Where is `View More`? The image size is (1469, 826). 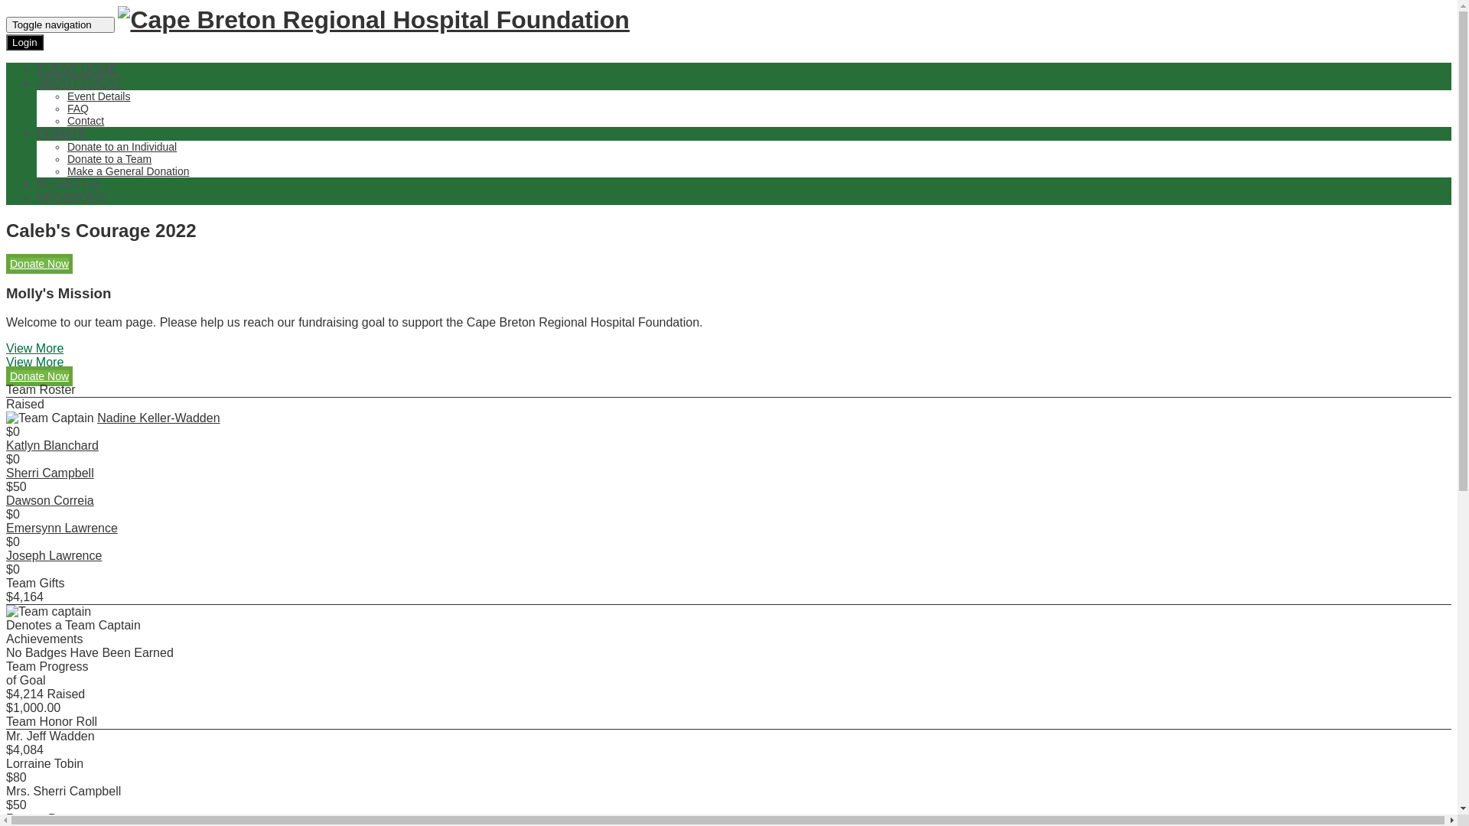
View More is located at coordinates (35, 363).